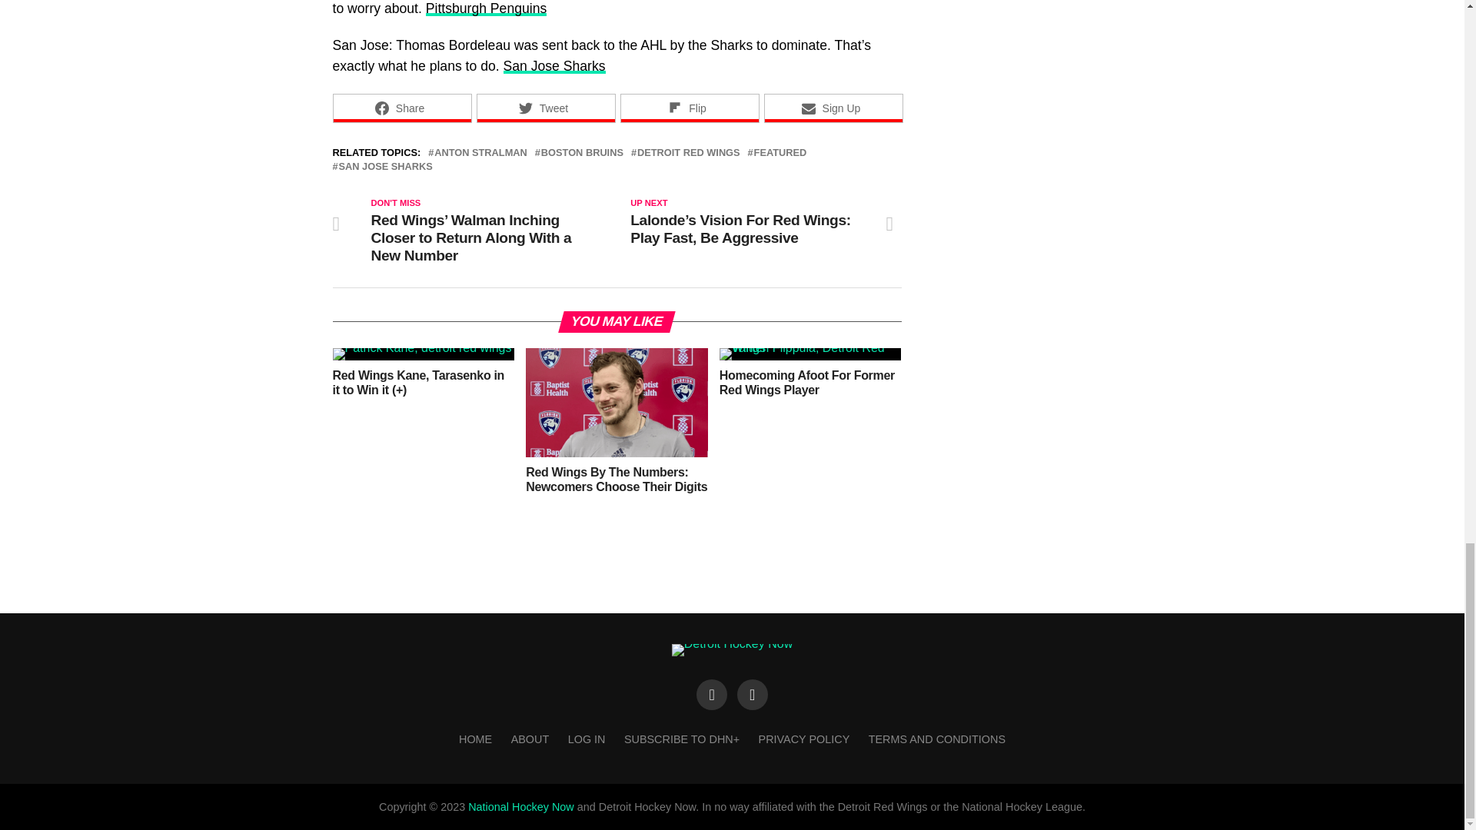  What do you see at coordinates (546, 108) in the screenshot?
I see `Share on Tweet` at bounding box center [546, 108].